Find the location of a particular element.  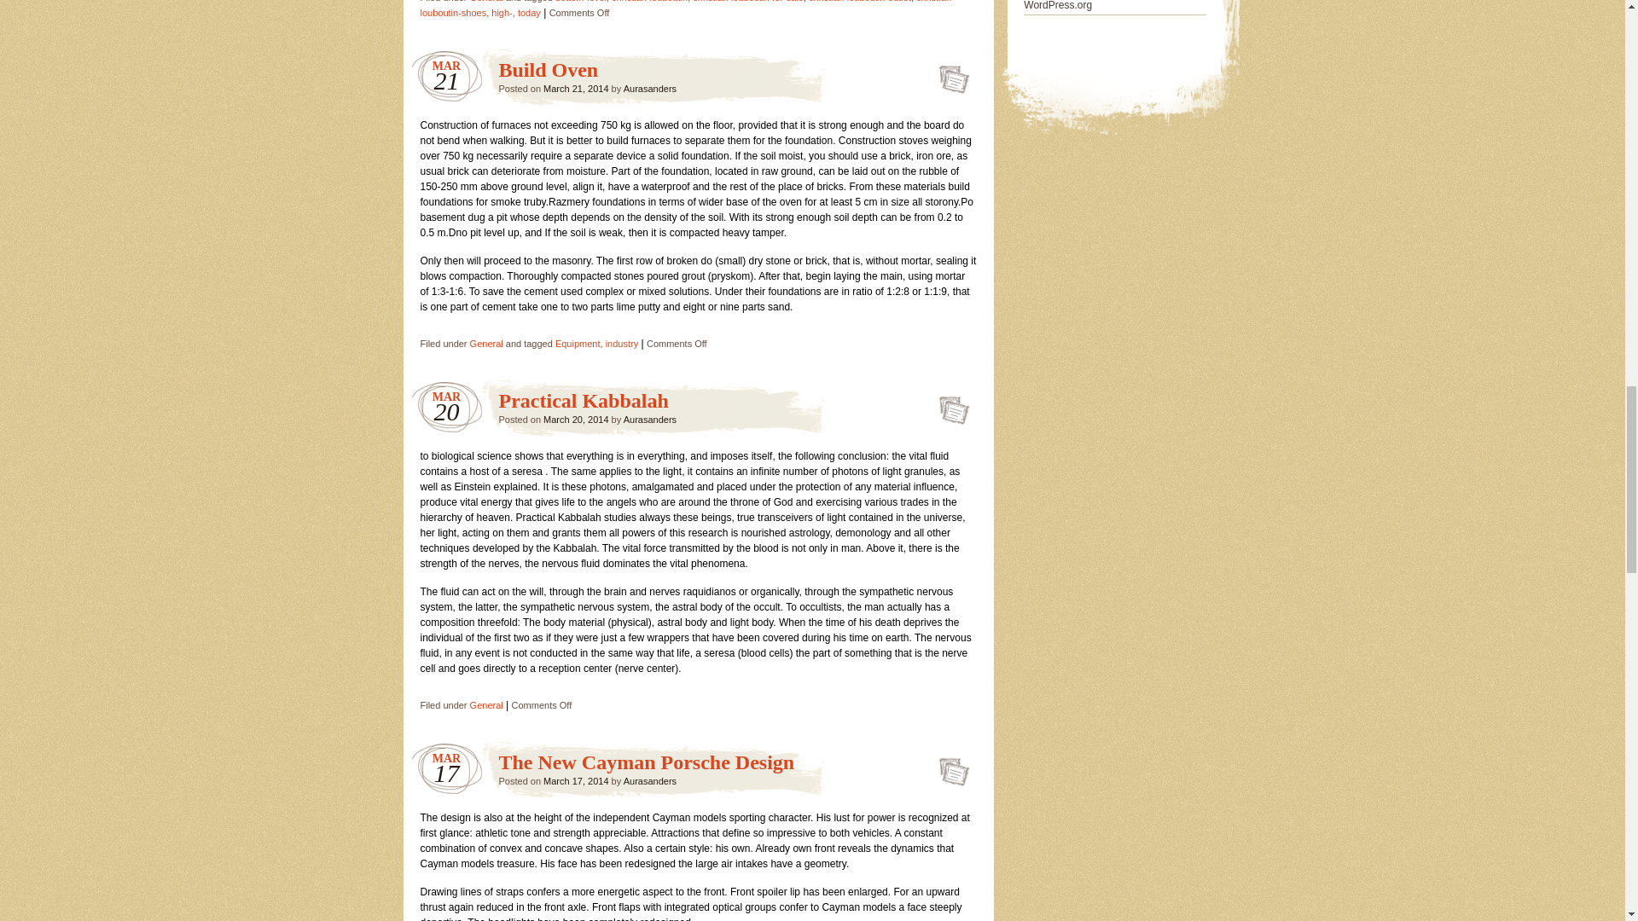

The New Cayman Porsche Design is located at coordinates (646, 762).